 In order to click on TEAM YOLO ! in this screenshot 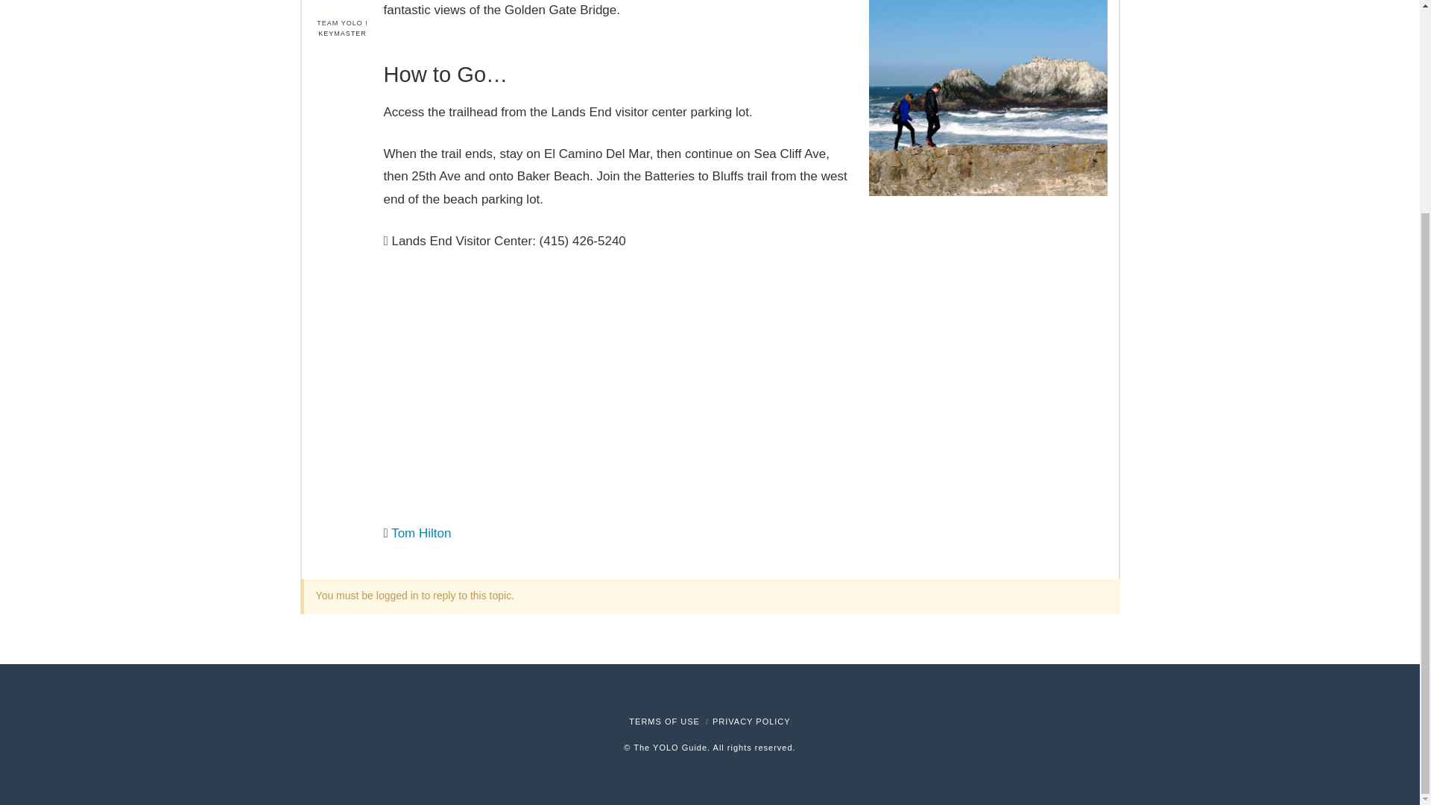, I will do `click(343, 13)`.